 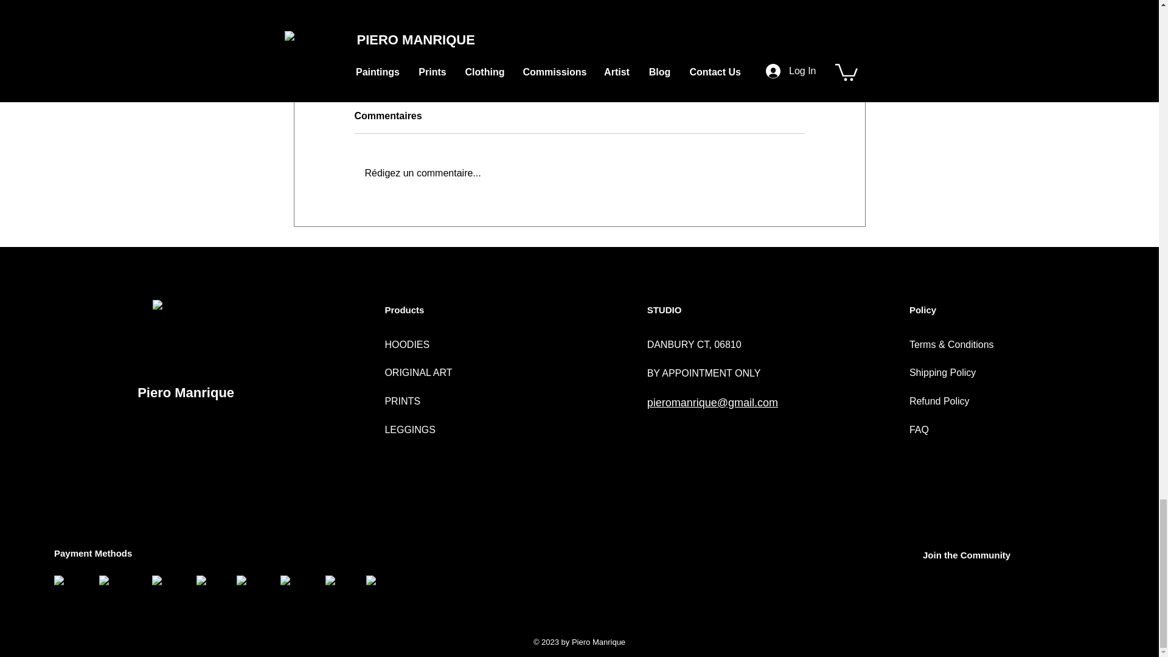 What do you see at coordinates (843, 53) in the screenshot?
I see `Post not marked as liked` at bounding box center [843, 53].